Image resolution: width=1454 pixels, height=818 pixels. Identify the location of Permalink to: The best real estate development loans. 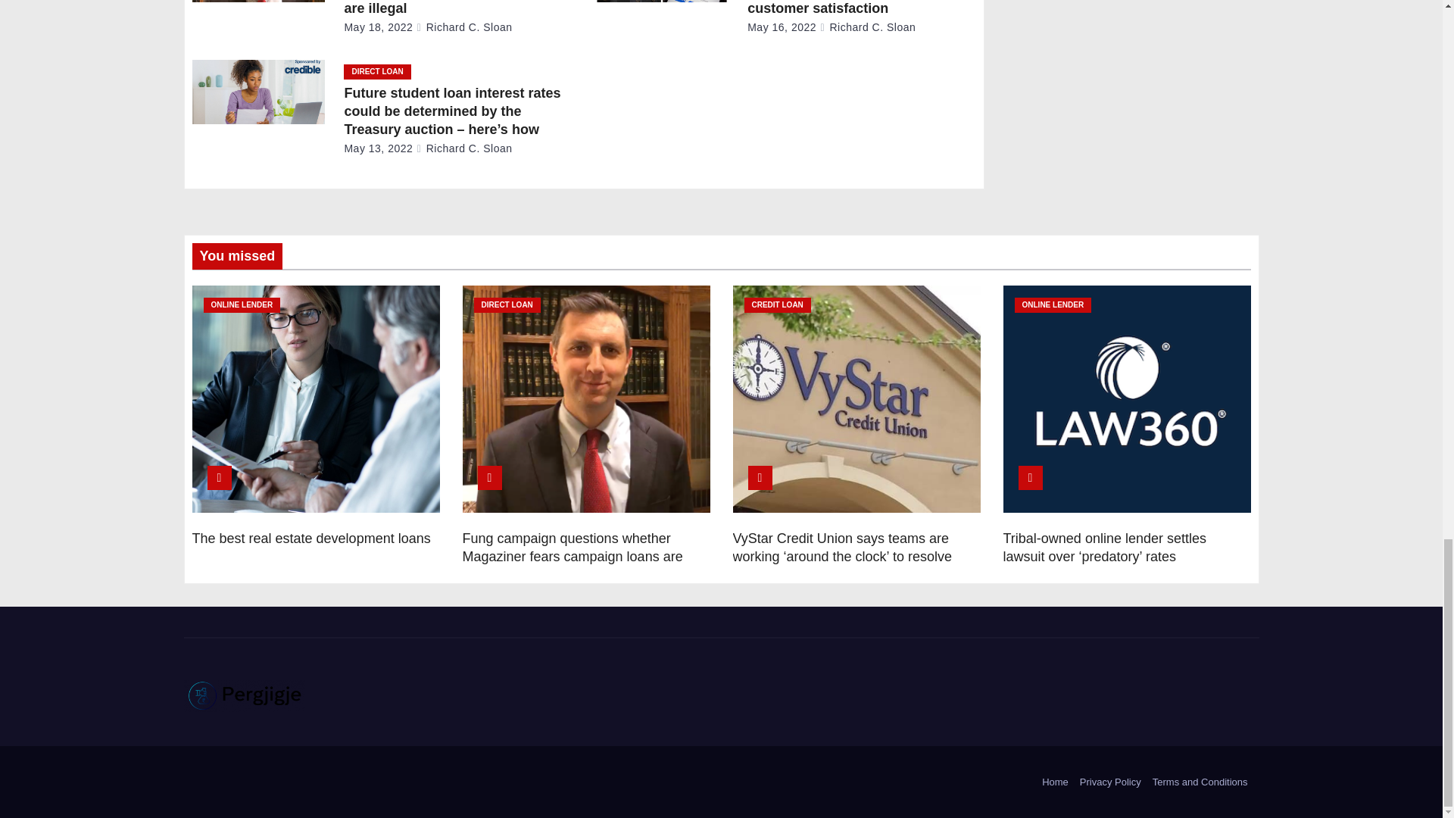
(310, 538).